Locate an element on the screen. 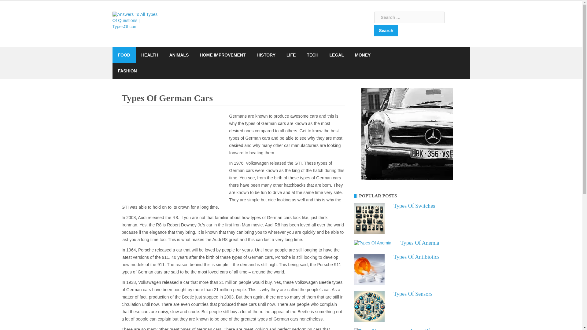  Types Of Switches is located at coordinates (415, 206).